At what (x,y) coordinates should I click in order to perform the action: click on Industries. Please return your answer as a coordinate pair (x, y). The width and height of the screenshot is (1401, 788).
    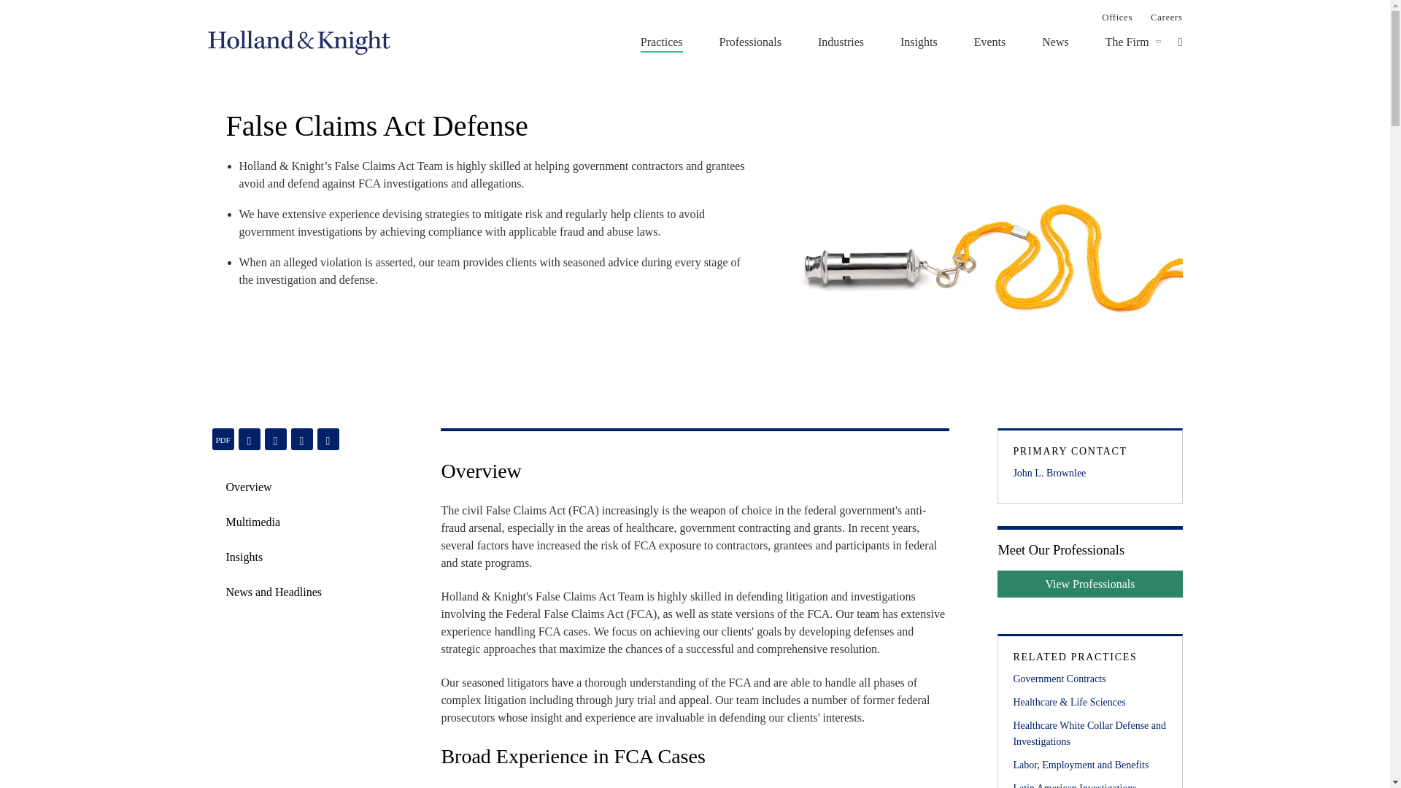
    Looking at the image, I should click on (841, 42).